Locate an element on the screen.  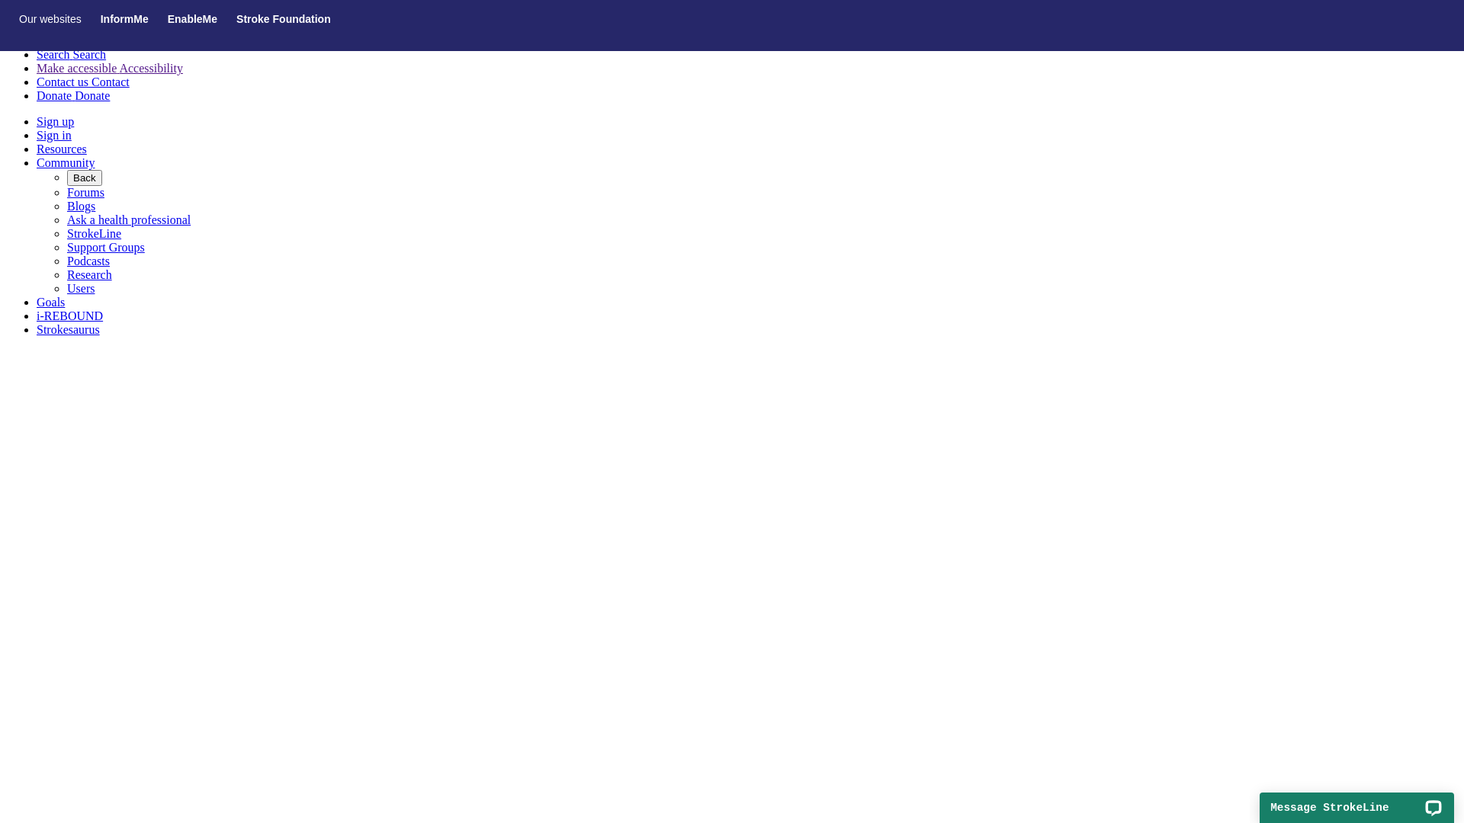
StrokeLine is located at coordinates (95, 233).